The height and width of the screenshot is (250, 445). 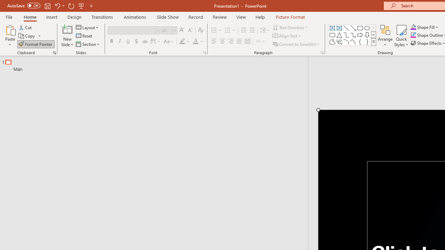 What do you see at coordinates (353, 42) in the screenshot?
I see `Curve` at bounding box center [353, 42].